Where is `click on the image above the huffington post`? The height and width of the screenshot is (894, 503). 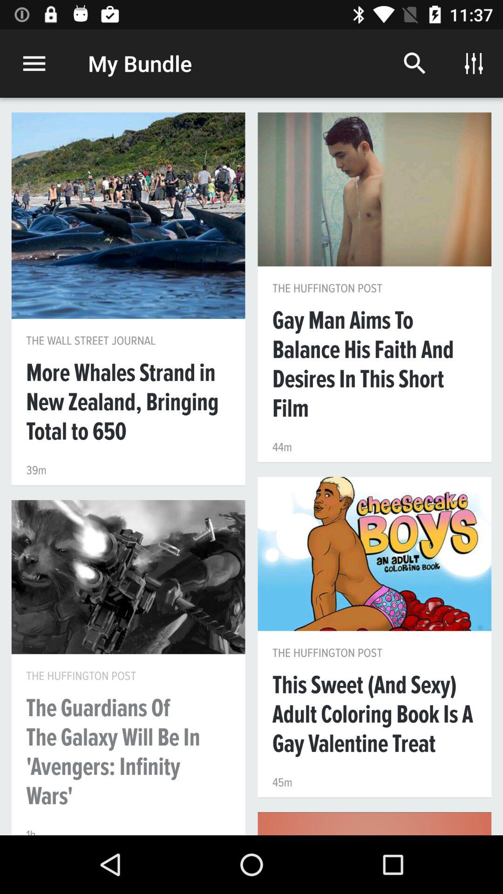 click on the image above the huffington post is located at coordinates (374, 189).